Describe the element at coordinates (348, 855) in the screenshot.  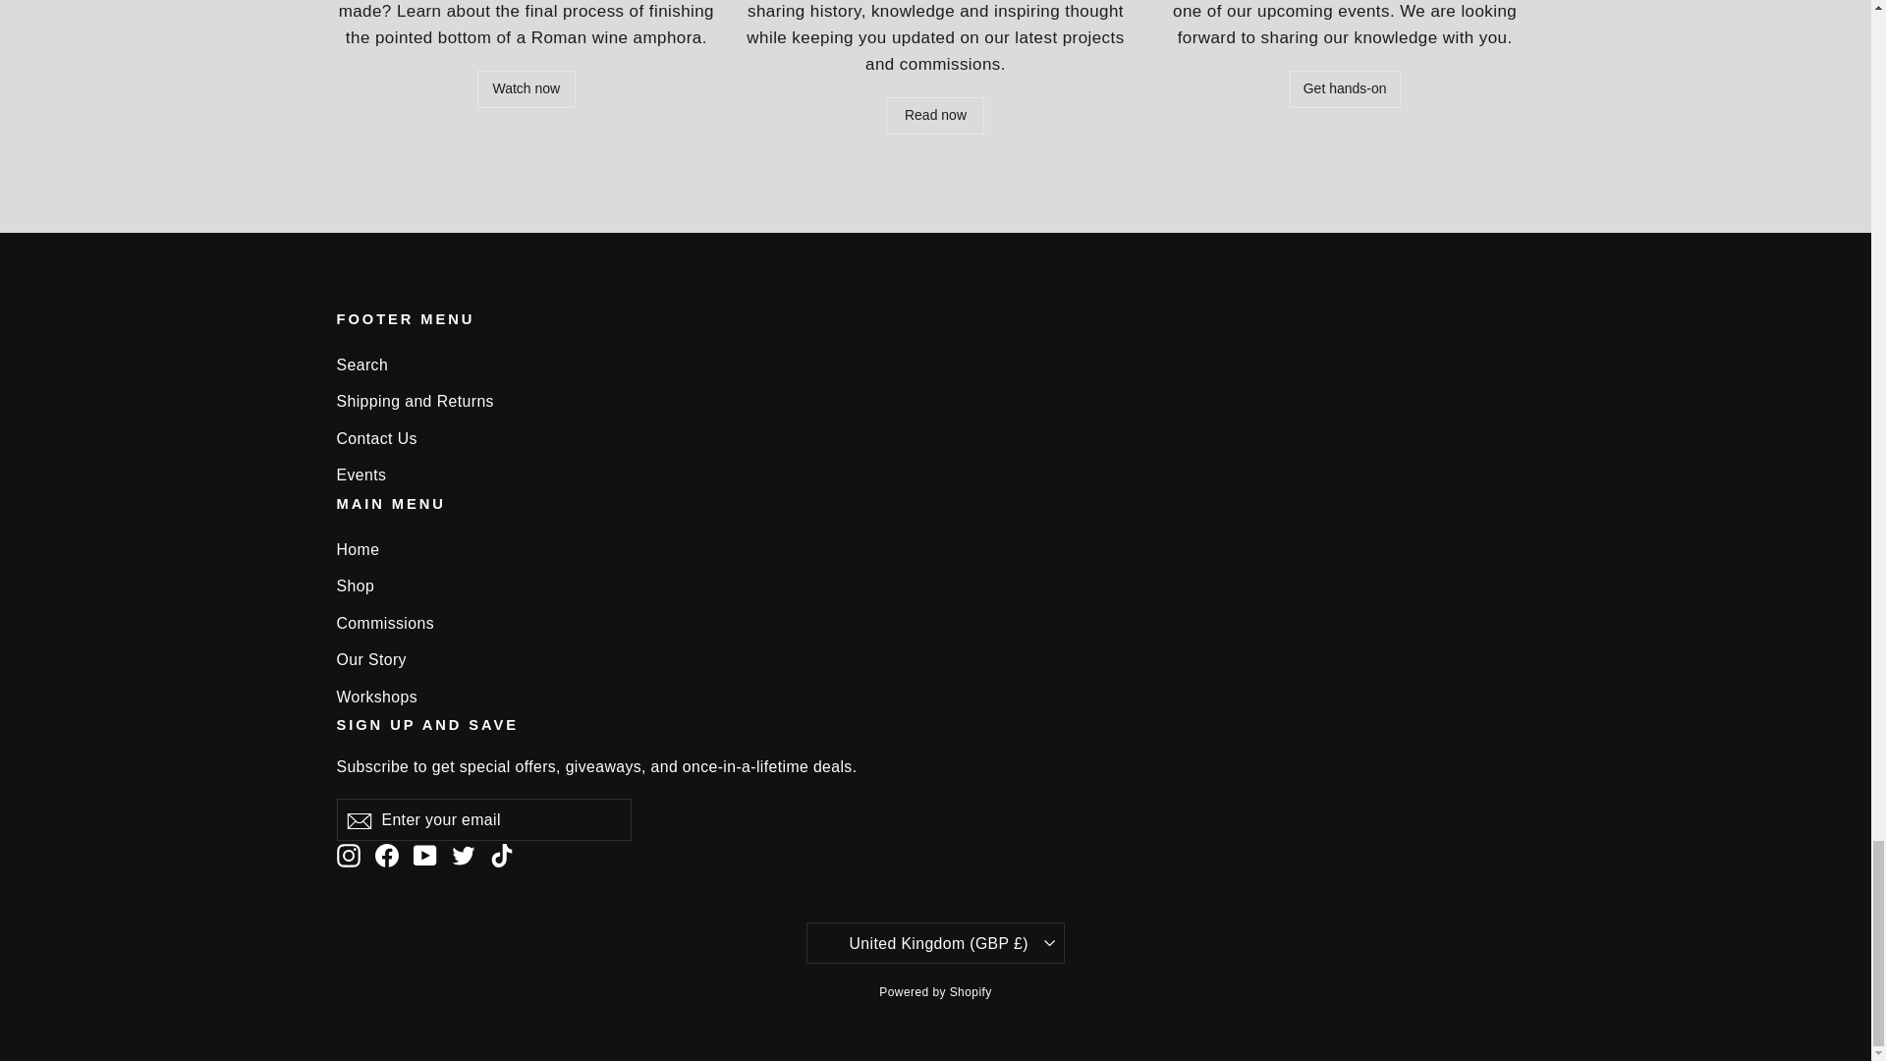
I see `instagram` at that location.